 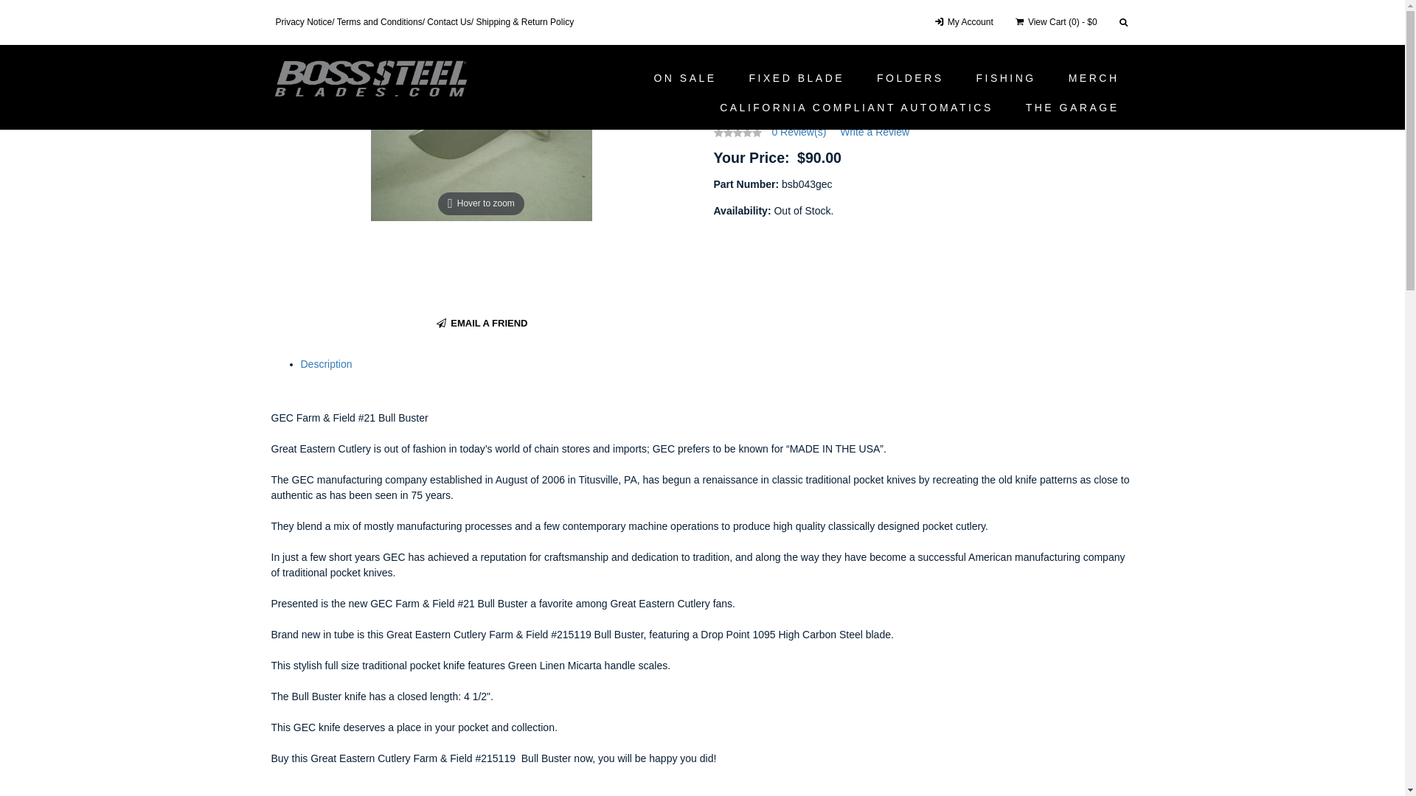 What do you see at coordinates (1072, 108) in the screenshot?
I see `THE GARAGE` at bounding box center [1072, 108].